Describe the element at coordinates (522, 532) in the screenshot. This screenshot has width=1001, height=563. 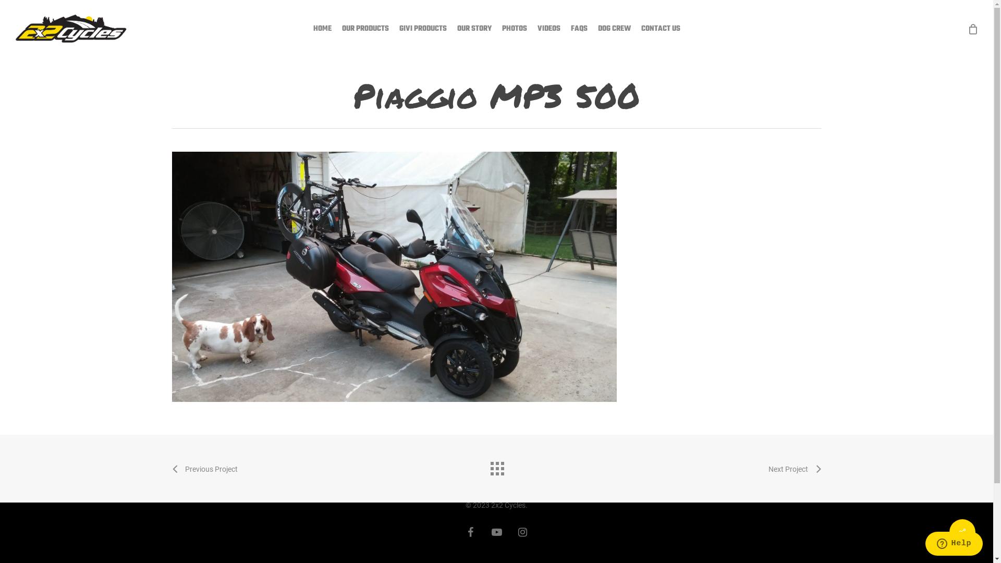
I see `instagram` at that location.